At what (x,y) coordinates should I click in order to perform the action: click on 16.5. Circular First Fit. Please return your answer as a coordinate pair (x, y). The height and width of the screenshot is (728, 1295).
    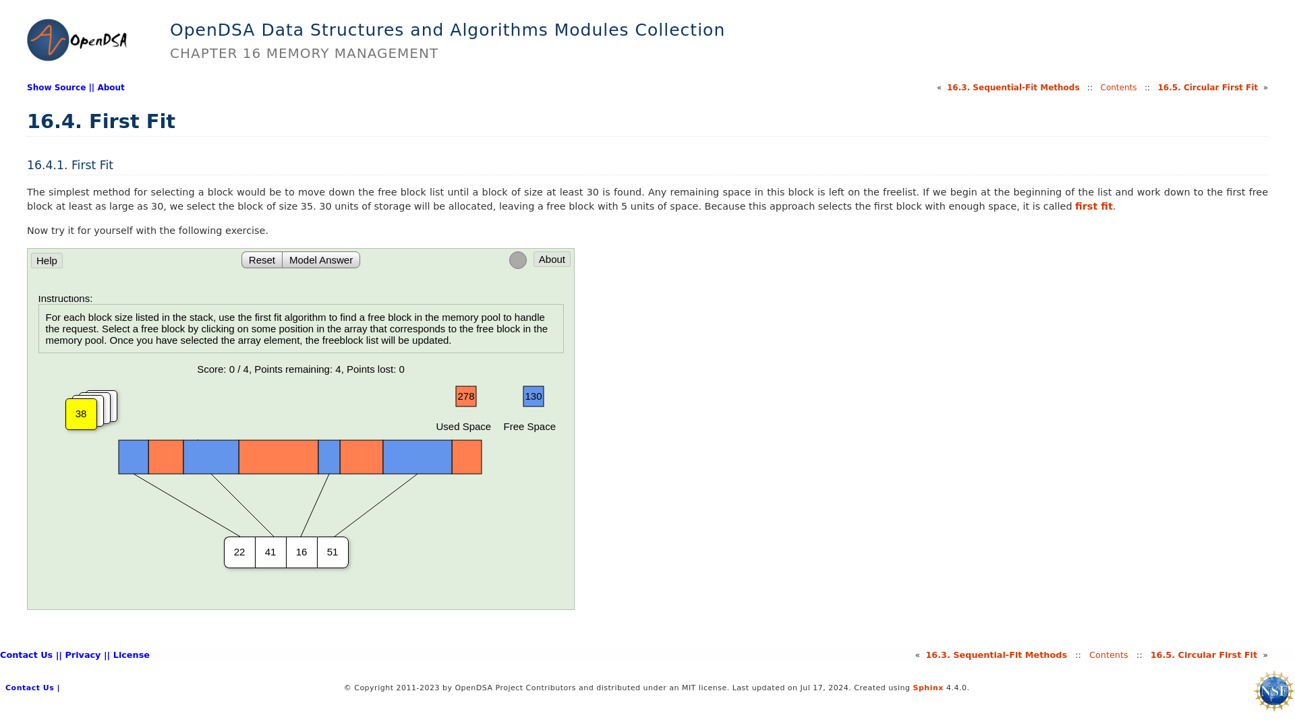
    Looking at the image, I should click on (1204, 655).